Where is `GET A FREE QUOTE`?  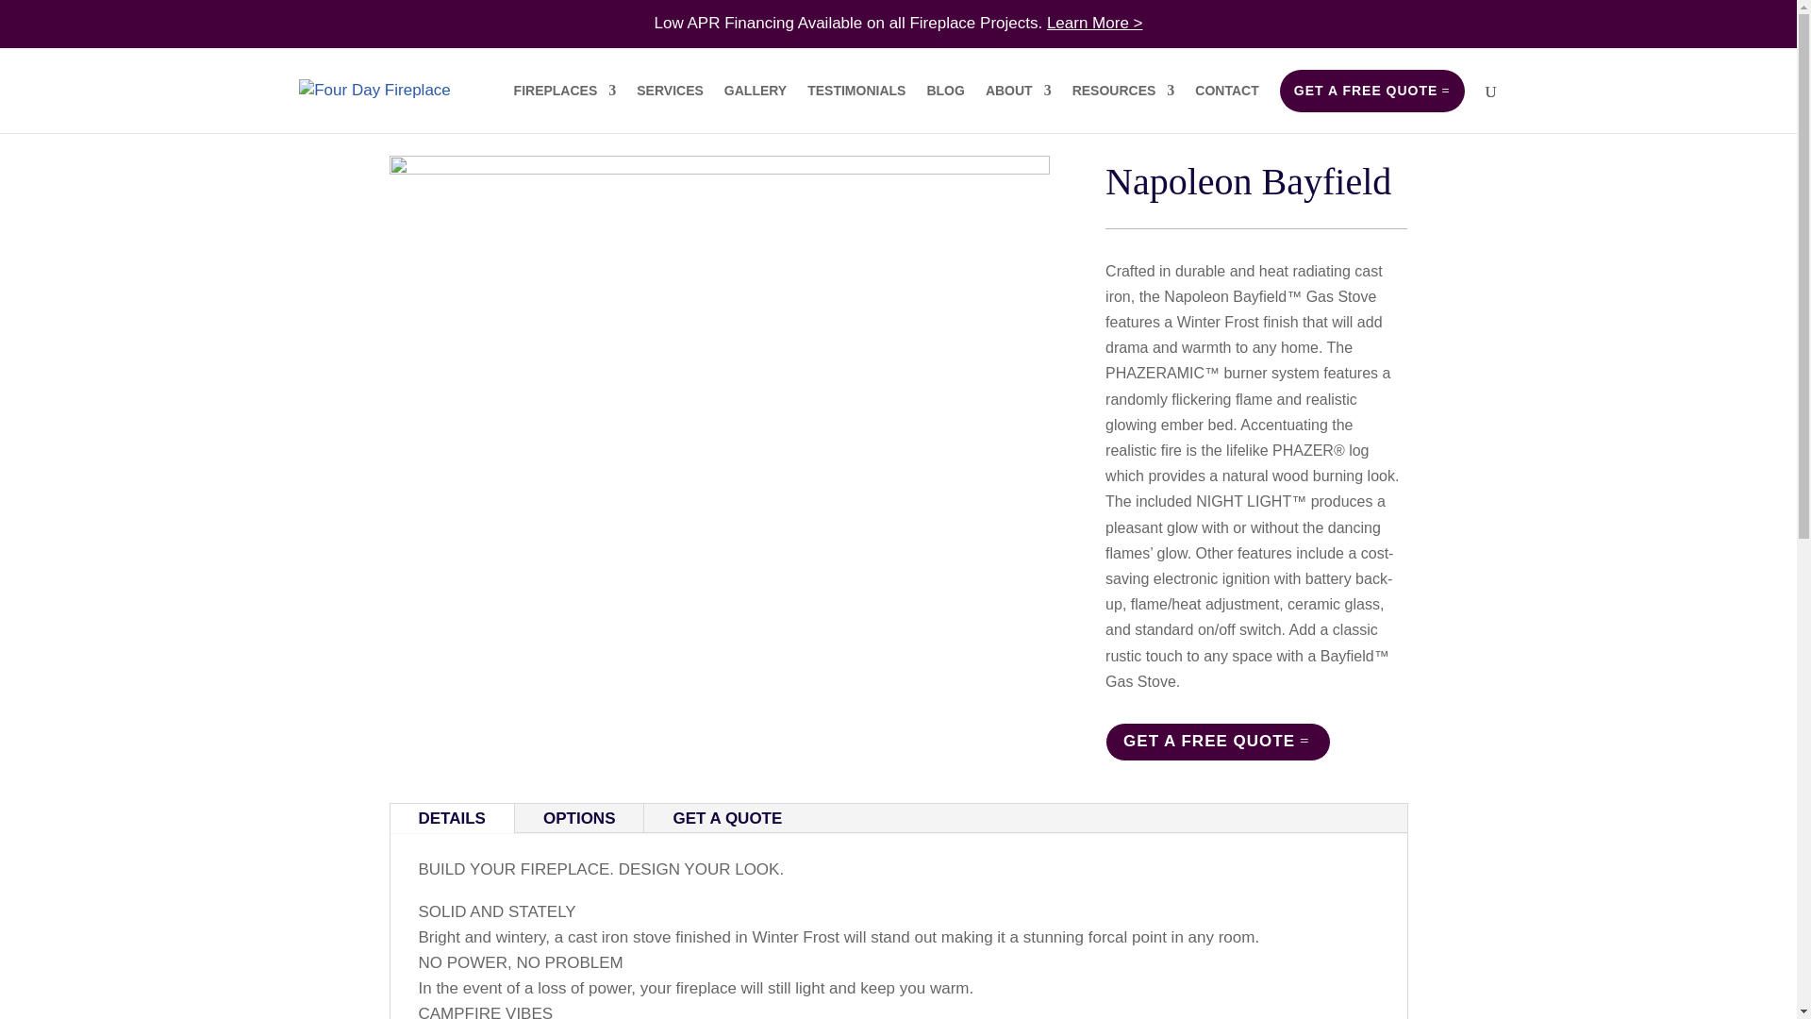
GET A FREE QUOTE is located at coordinates (1218, 742).